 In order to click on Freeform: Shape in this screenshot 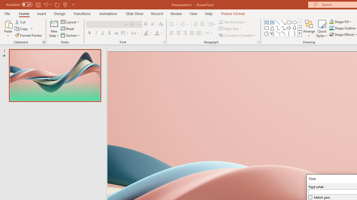, I will do `click(267, 33)`.